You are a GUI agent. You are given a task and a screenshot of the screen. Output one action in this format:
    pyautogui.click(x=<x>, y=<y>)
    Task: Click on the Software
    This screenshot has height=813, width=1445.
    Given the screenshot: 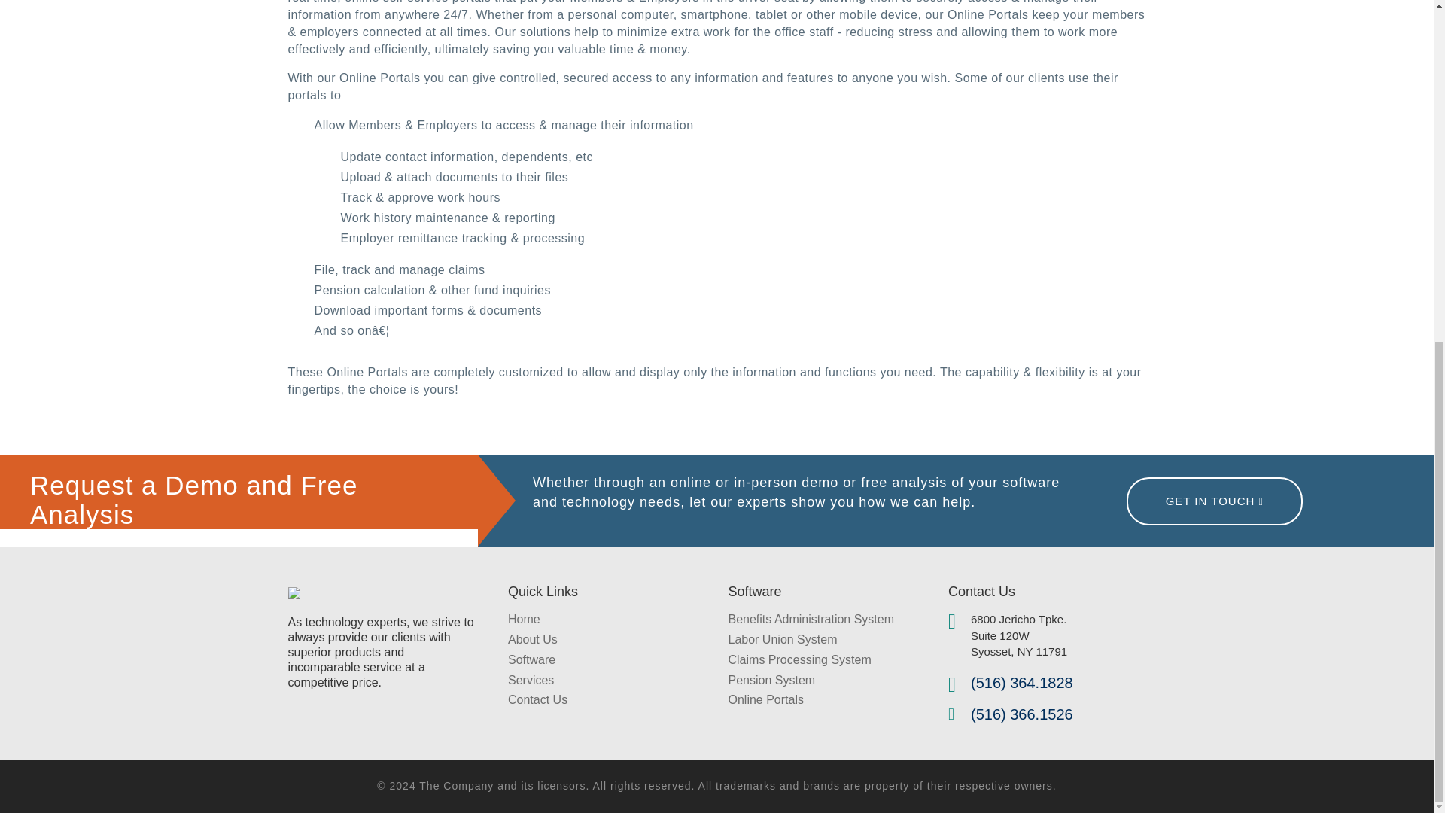 What is the action you would take?
    pyautogui.click(x=531, y=659)
    